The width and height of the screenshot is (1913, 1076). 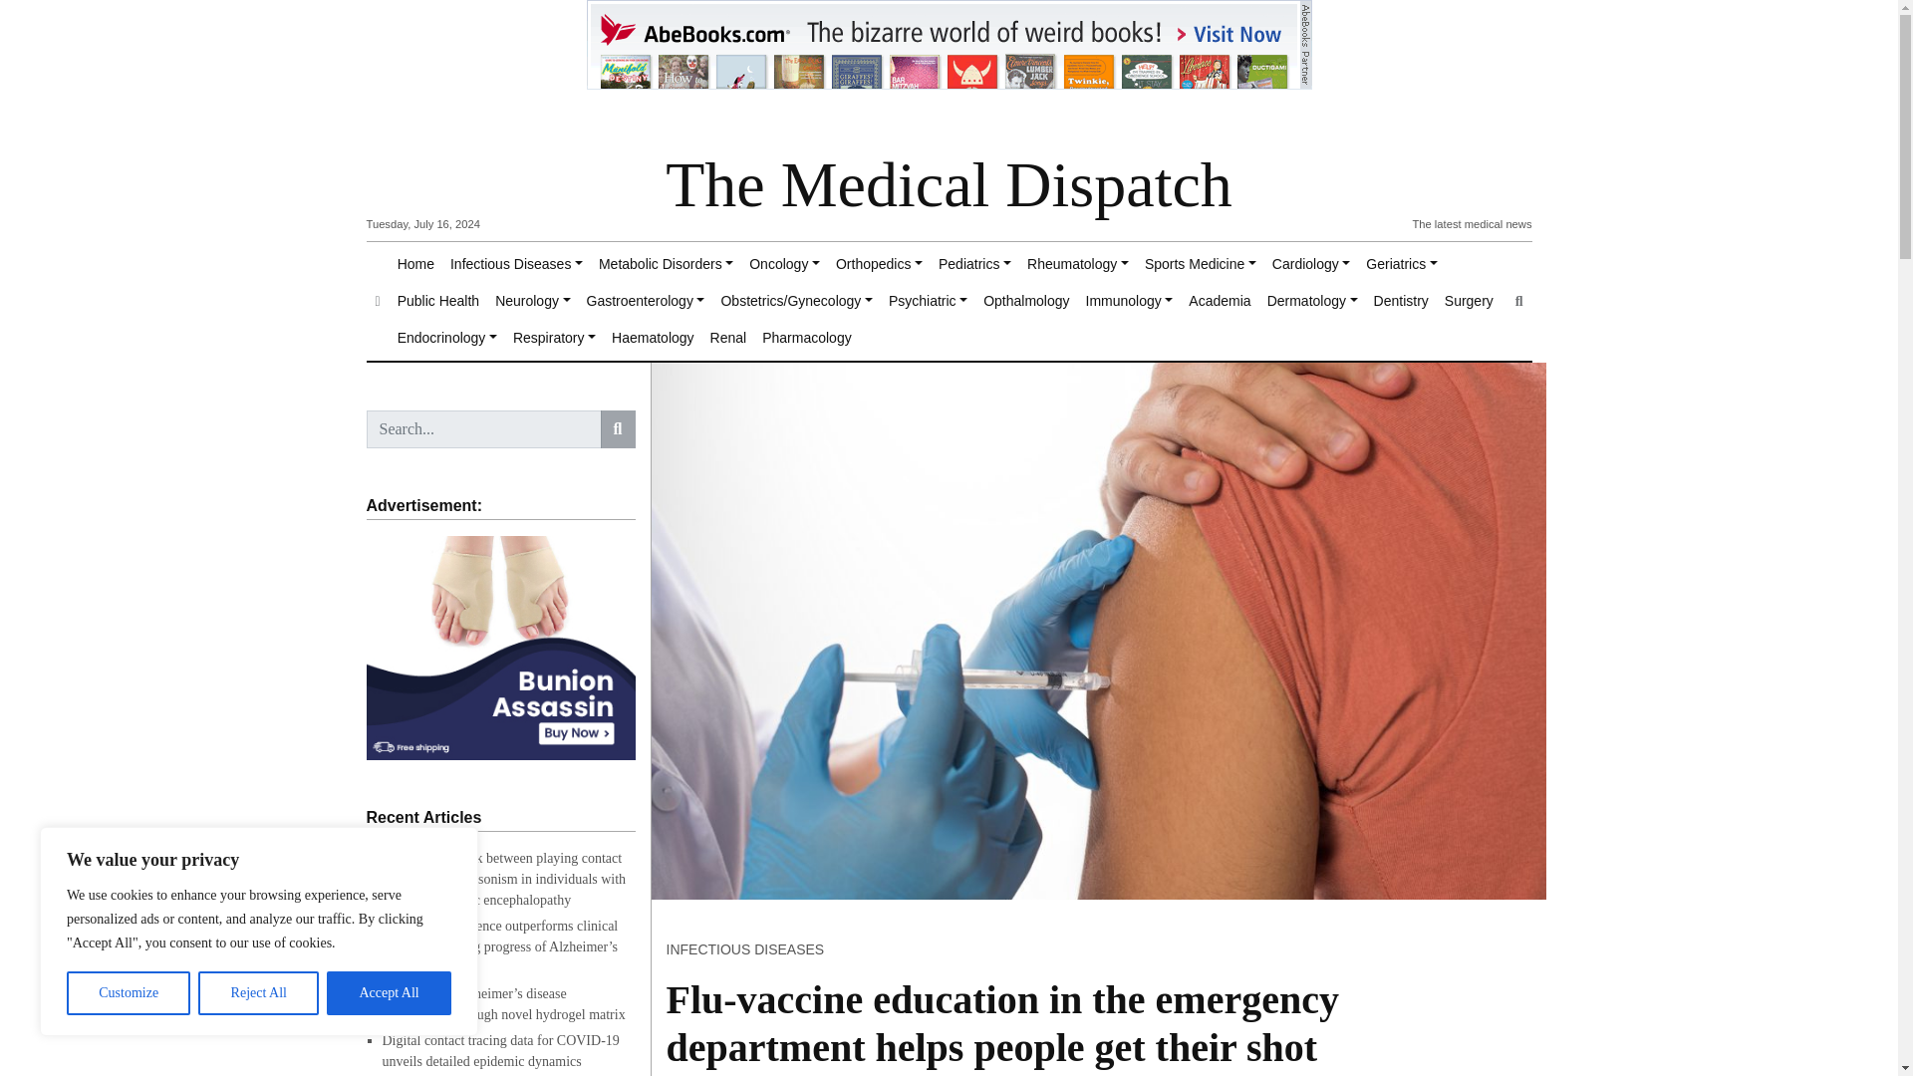 I want to click on Infectious Diseases, so click(x=516, y=265).